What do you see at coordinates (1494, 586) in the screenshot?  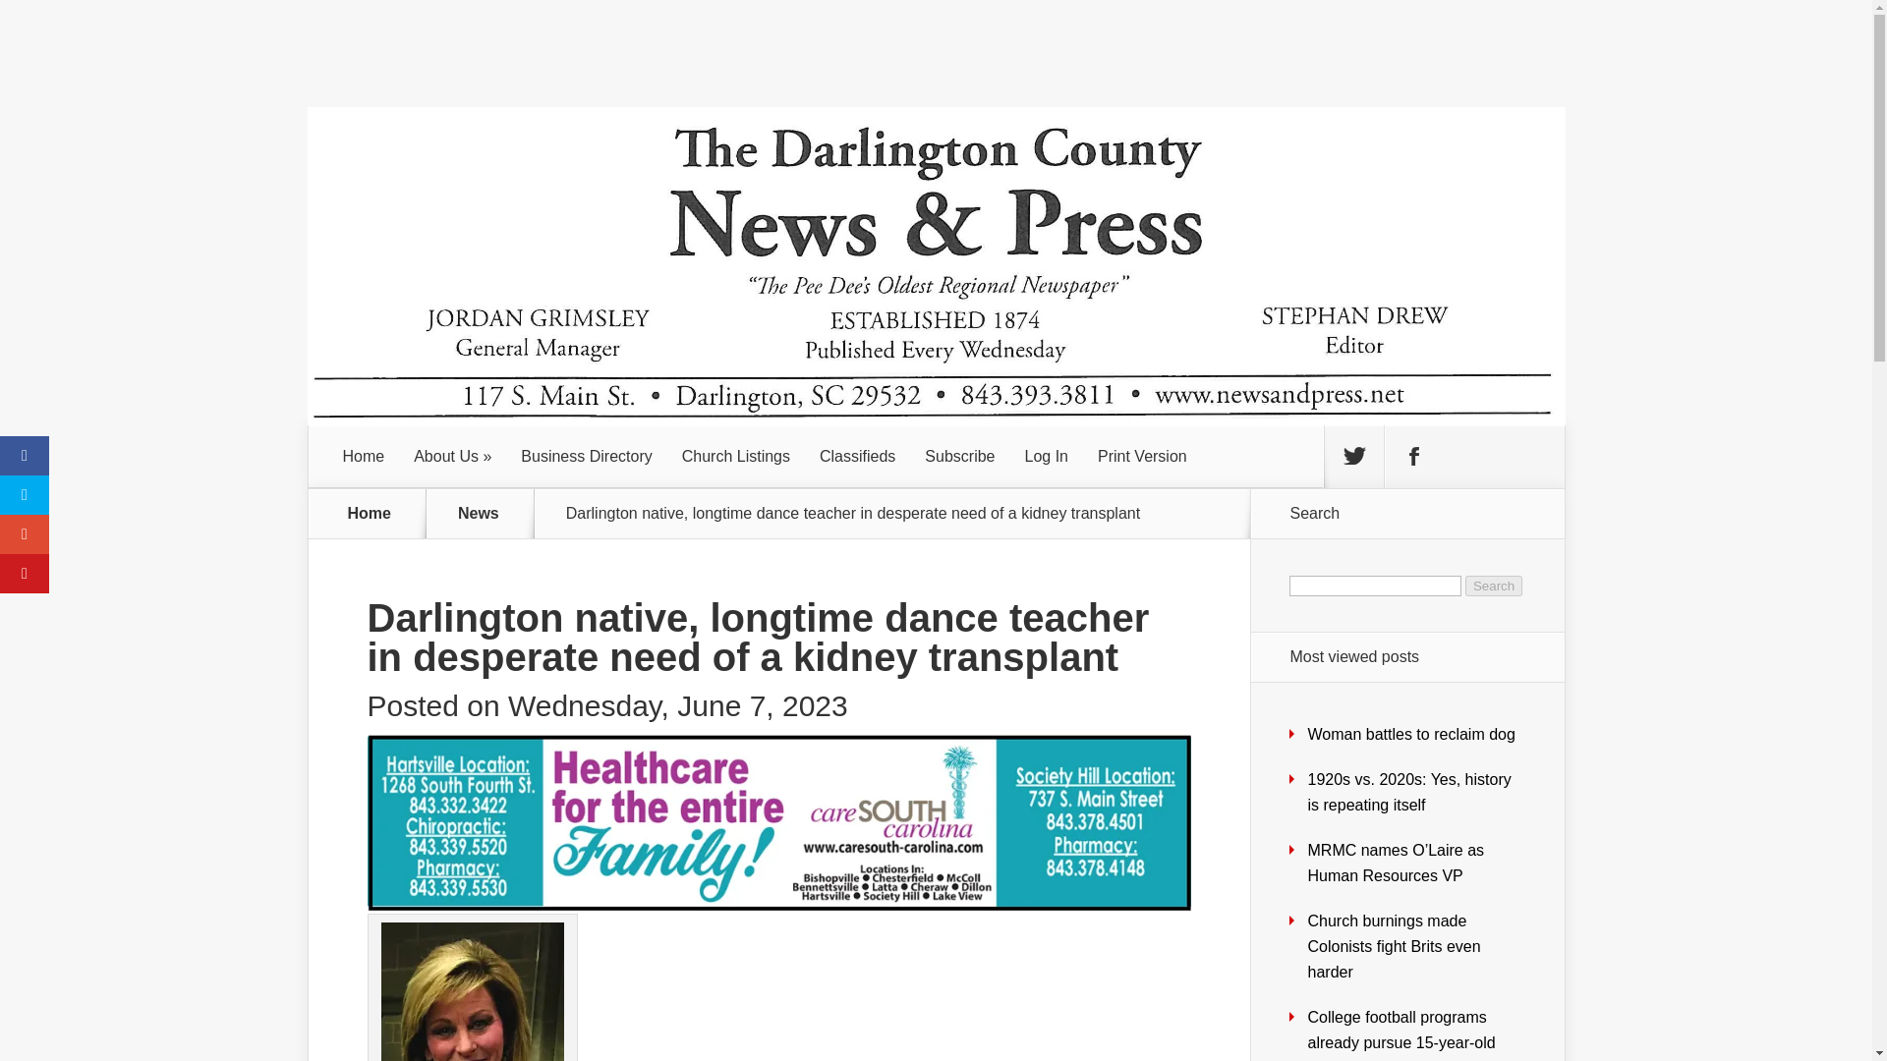 I see `Search` at bounding box center [1494, 586].